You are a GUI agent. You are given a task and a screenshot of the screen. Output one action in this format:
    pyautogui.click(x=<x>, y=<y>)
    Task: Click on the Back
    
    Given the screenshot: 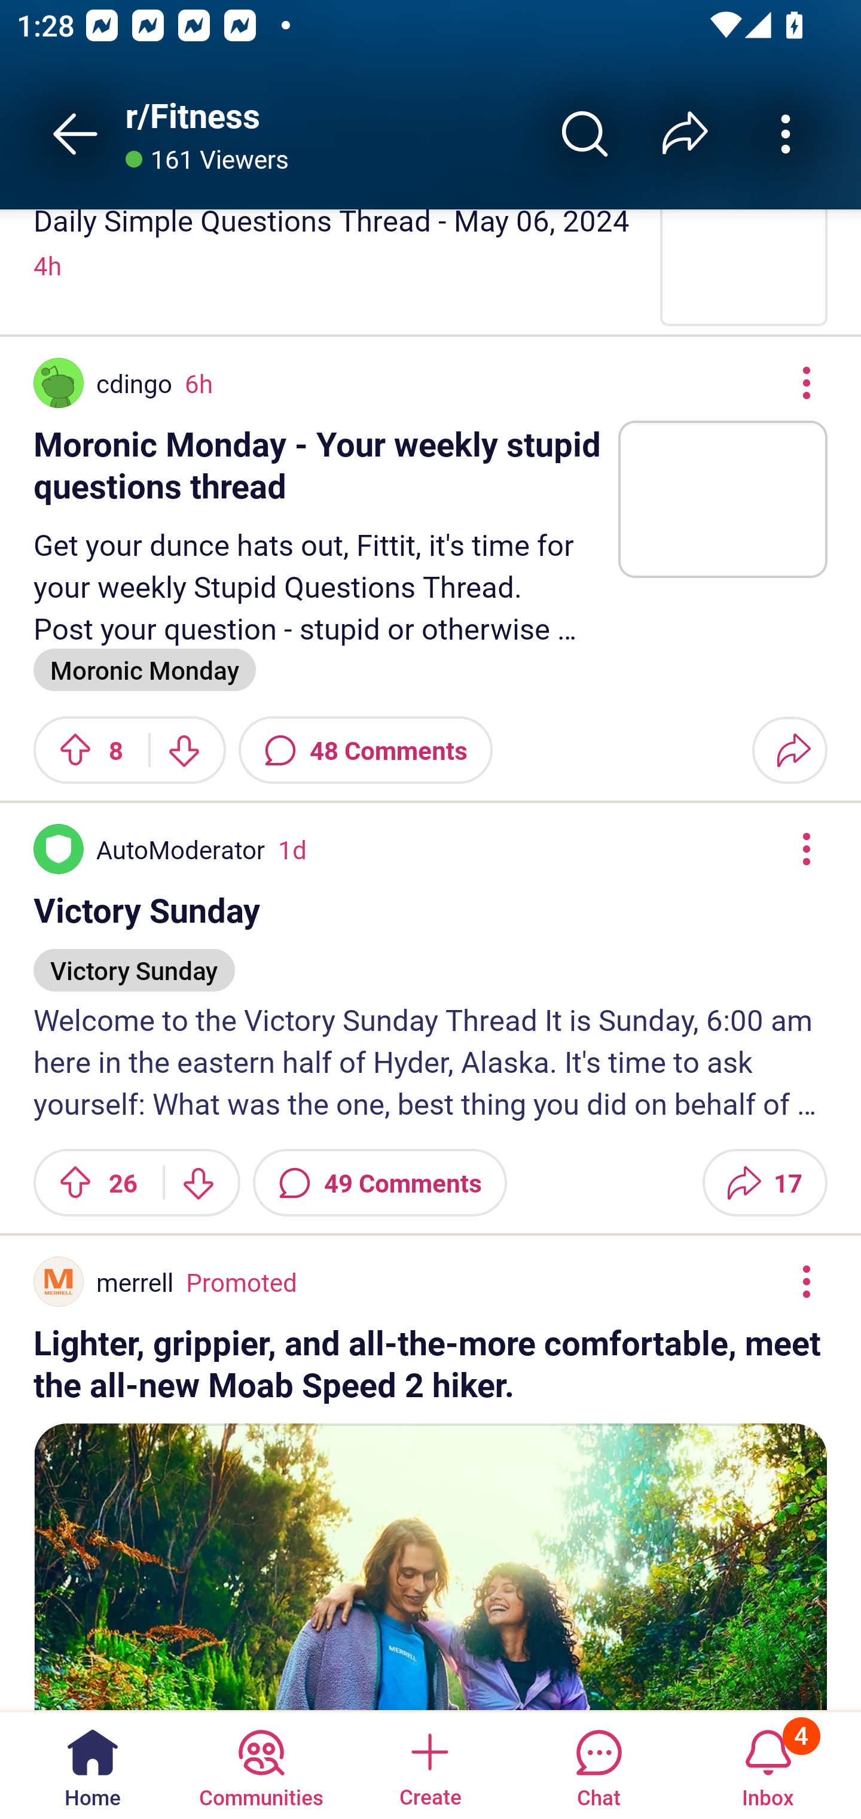 What is the action you would take?
    pyautogui.click(x=75, y=133)
    